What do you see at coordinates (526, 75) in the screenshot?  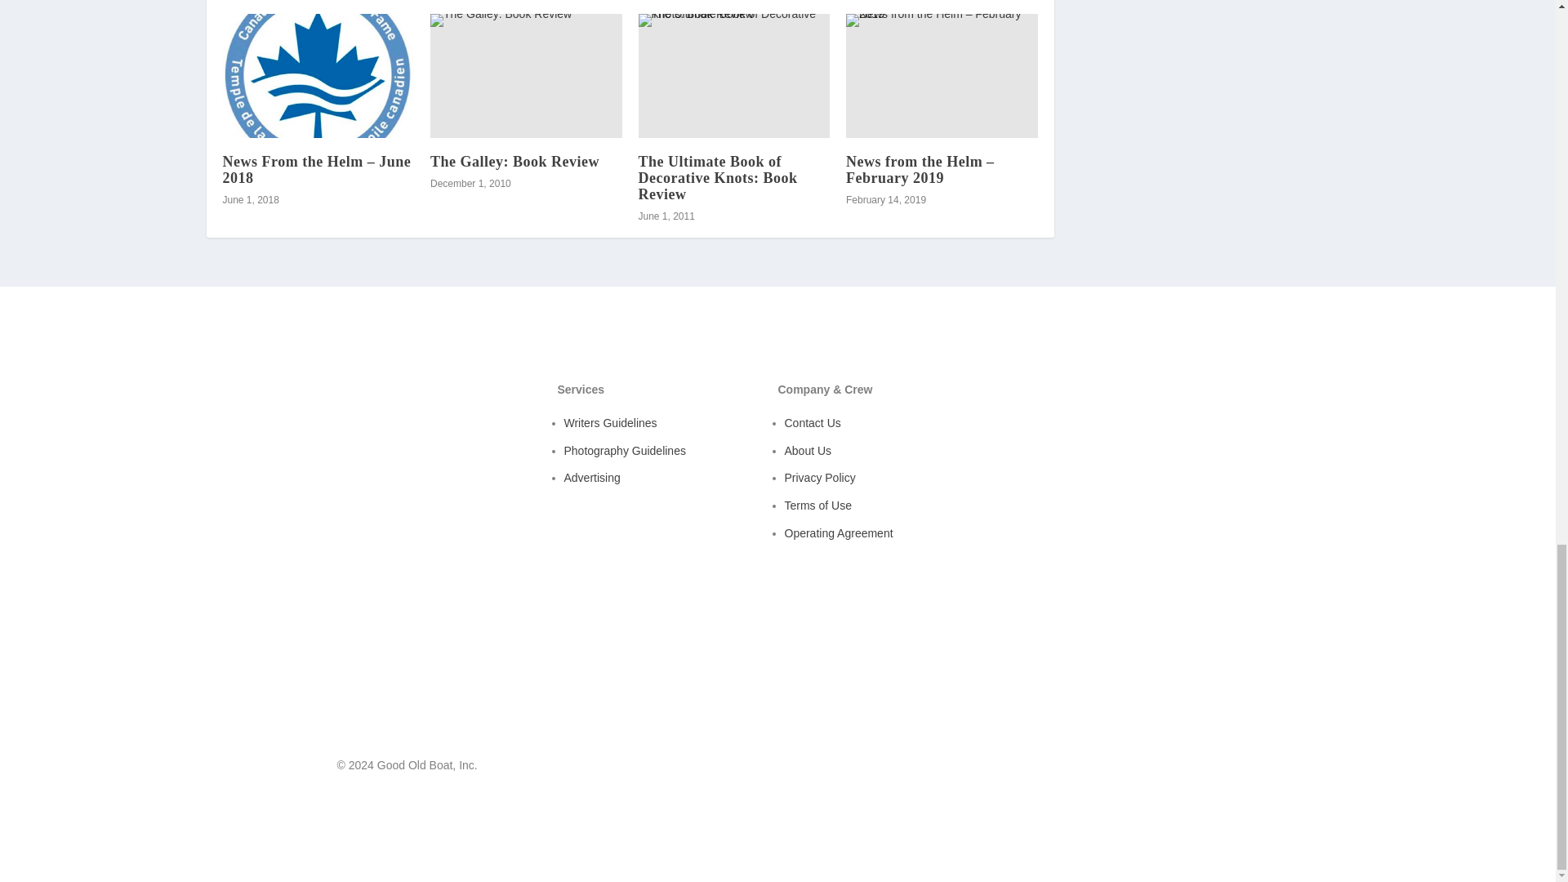 I see `The Galley: Book Review` at bounding box center [526, 75].